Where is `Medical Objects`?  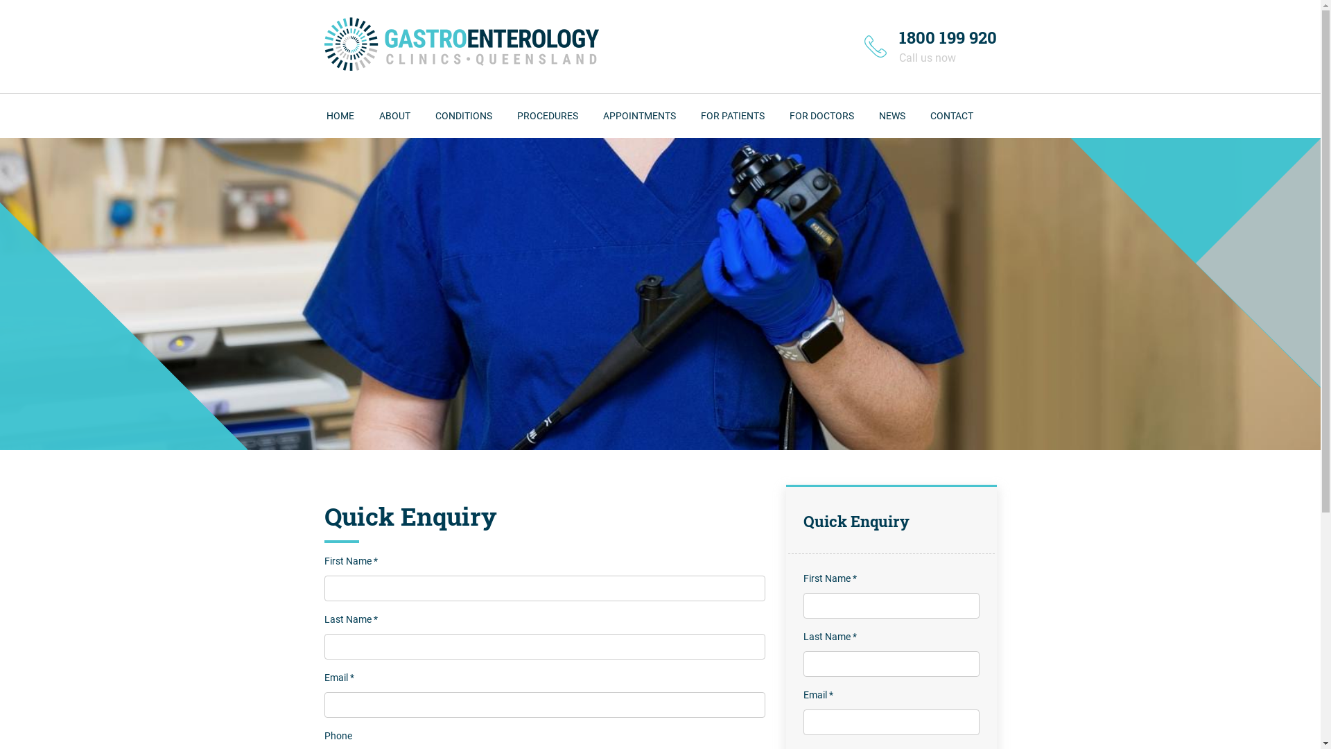 Medical Objects is located at coordinates (863, 189).